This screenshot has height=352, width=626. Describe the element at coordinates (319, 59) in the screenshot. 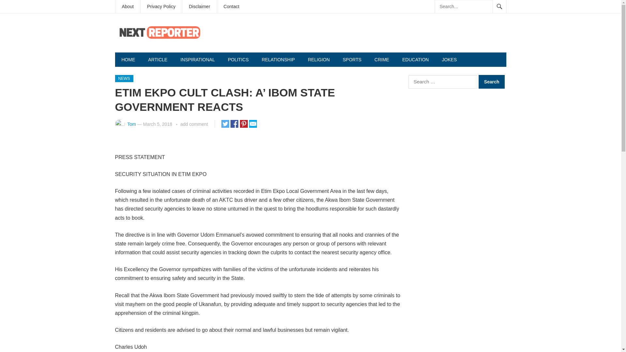

I see `RELIGION` at that location.